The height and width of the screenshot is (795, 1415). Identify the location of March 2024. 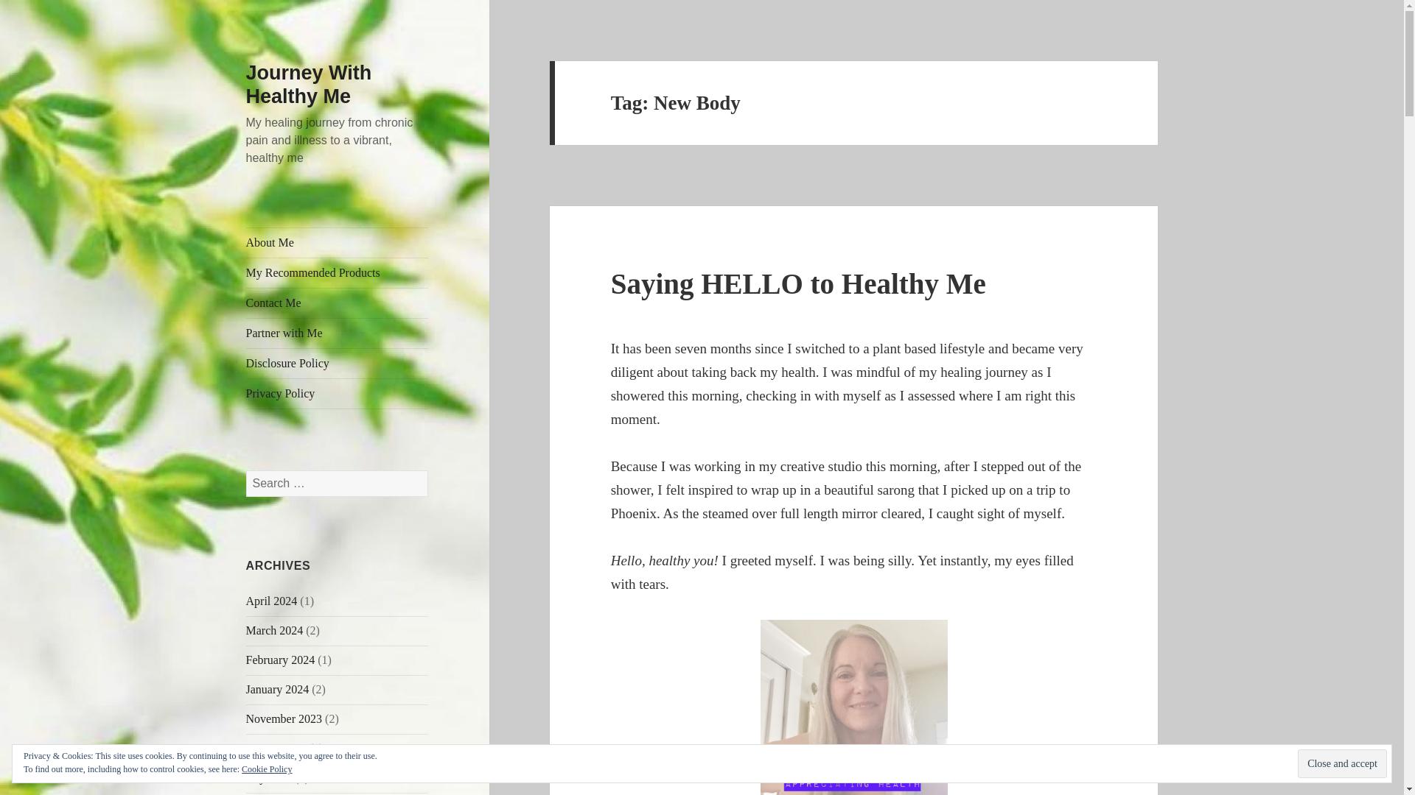
(275, 630).